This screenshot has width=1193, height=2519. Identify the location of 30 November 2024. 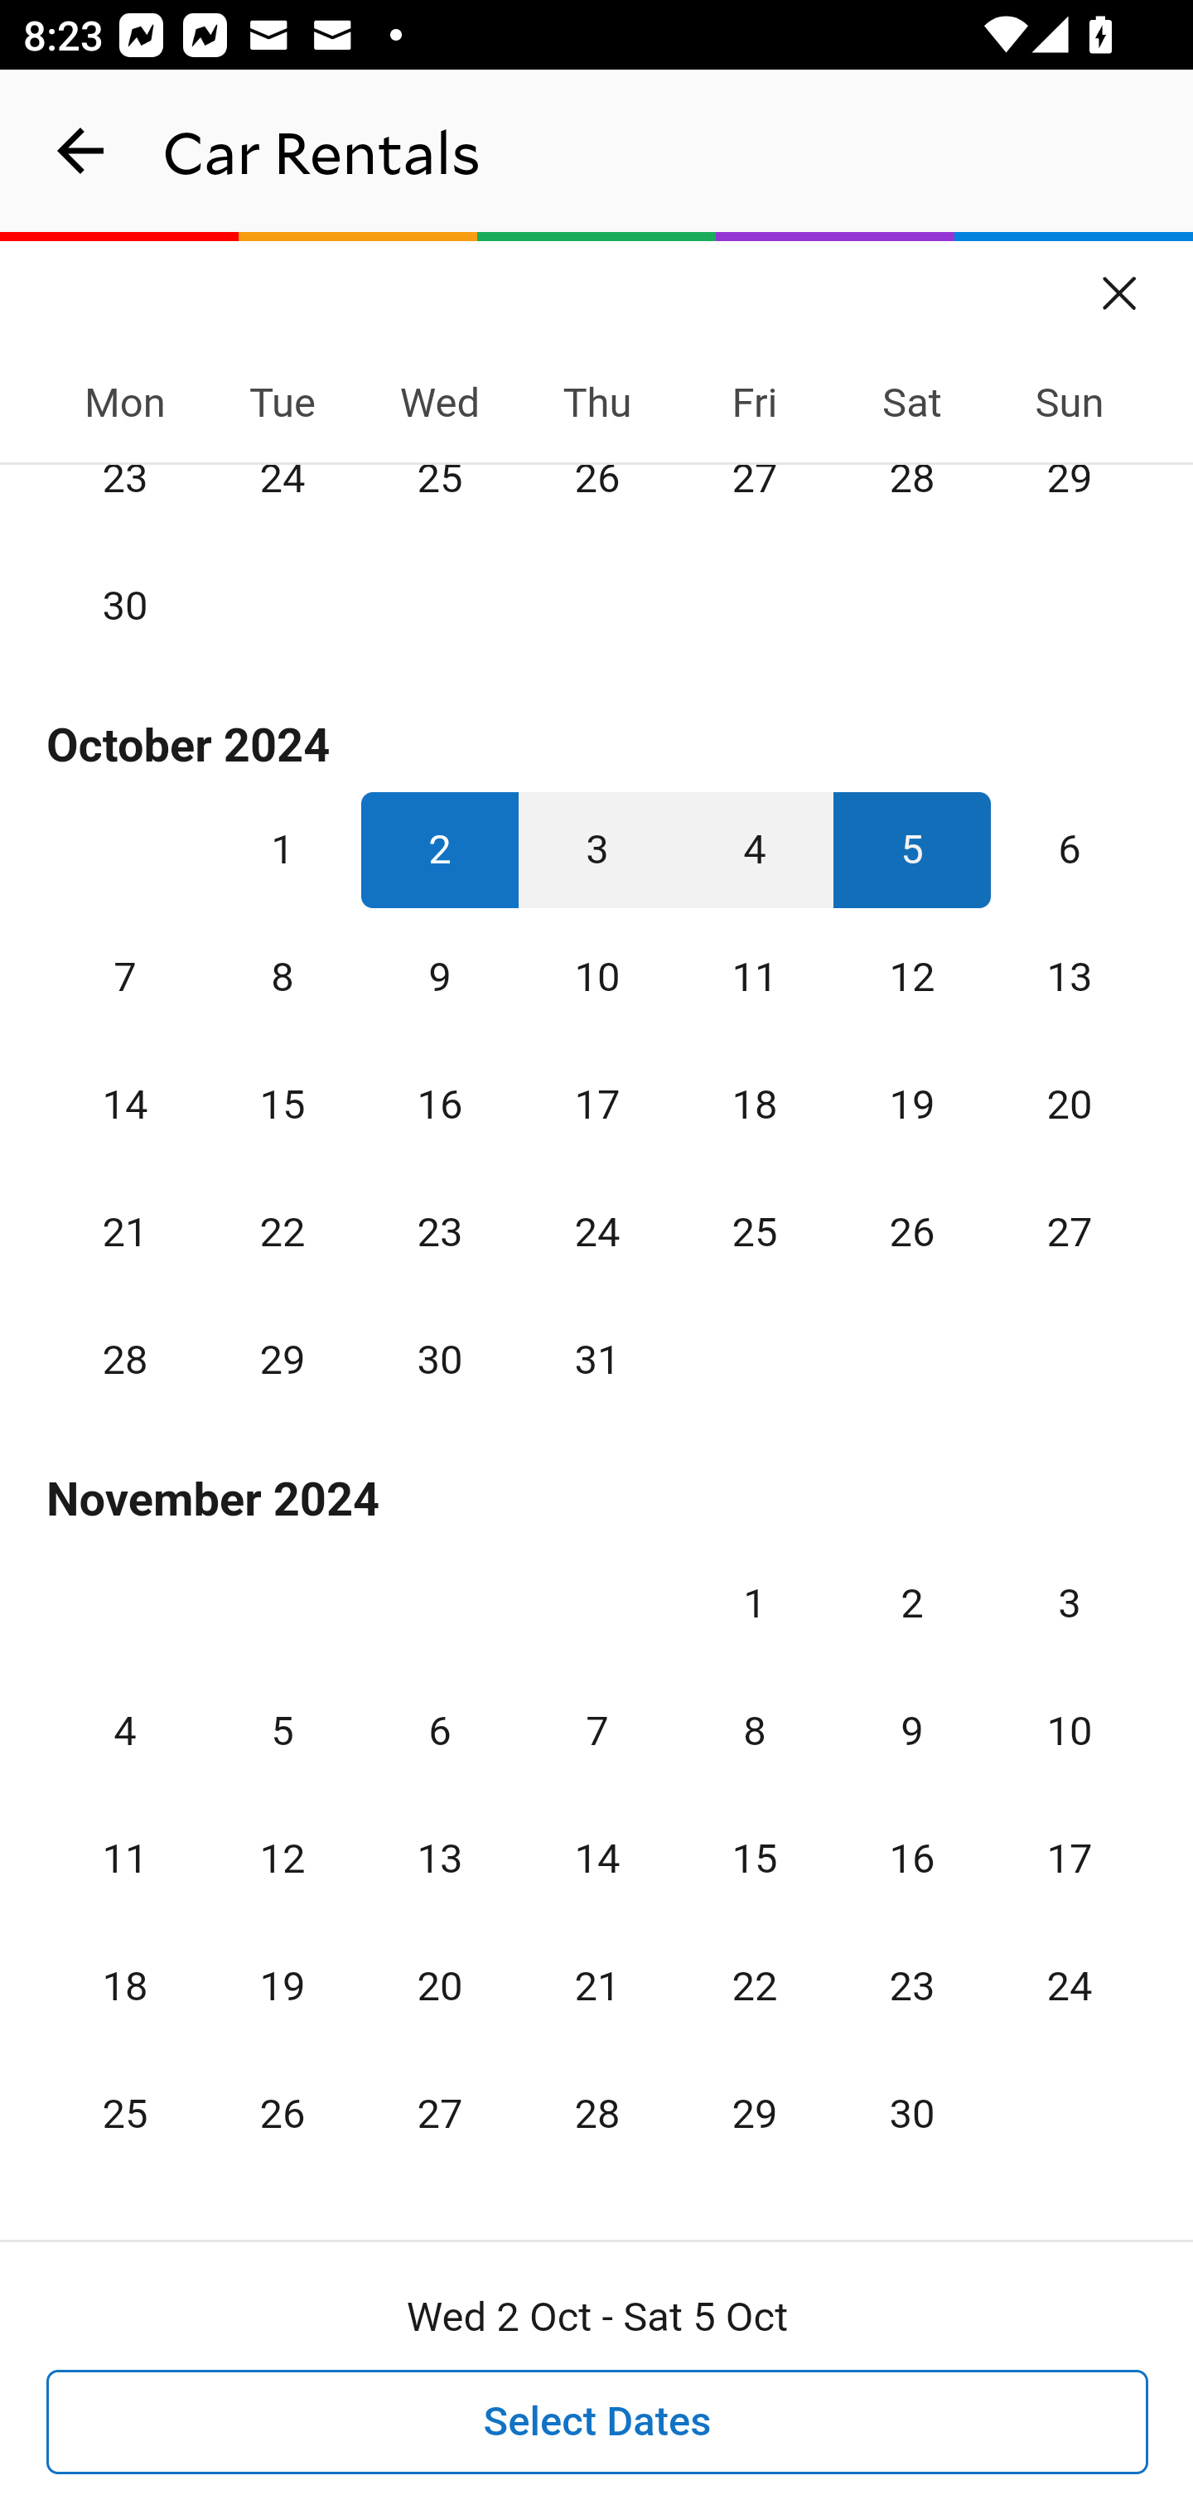
(911, 2111).